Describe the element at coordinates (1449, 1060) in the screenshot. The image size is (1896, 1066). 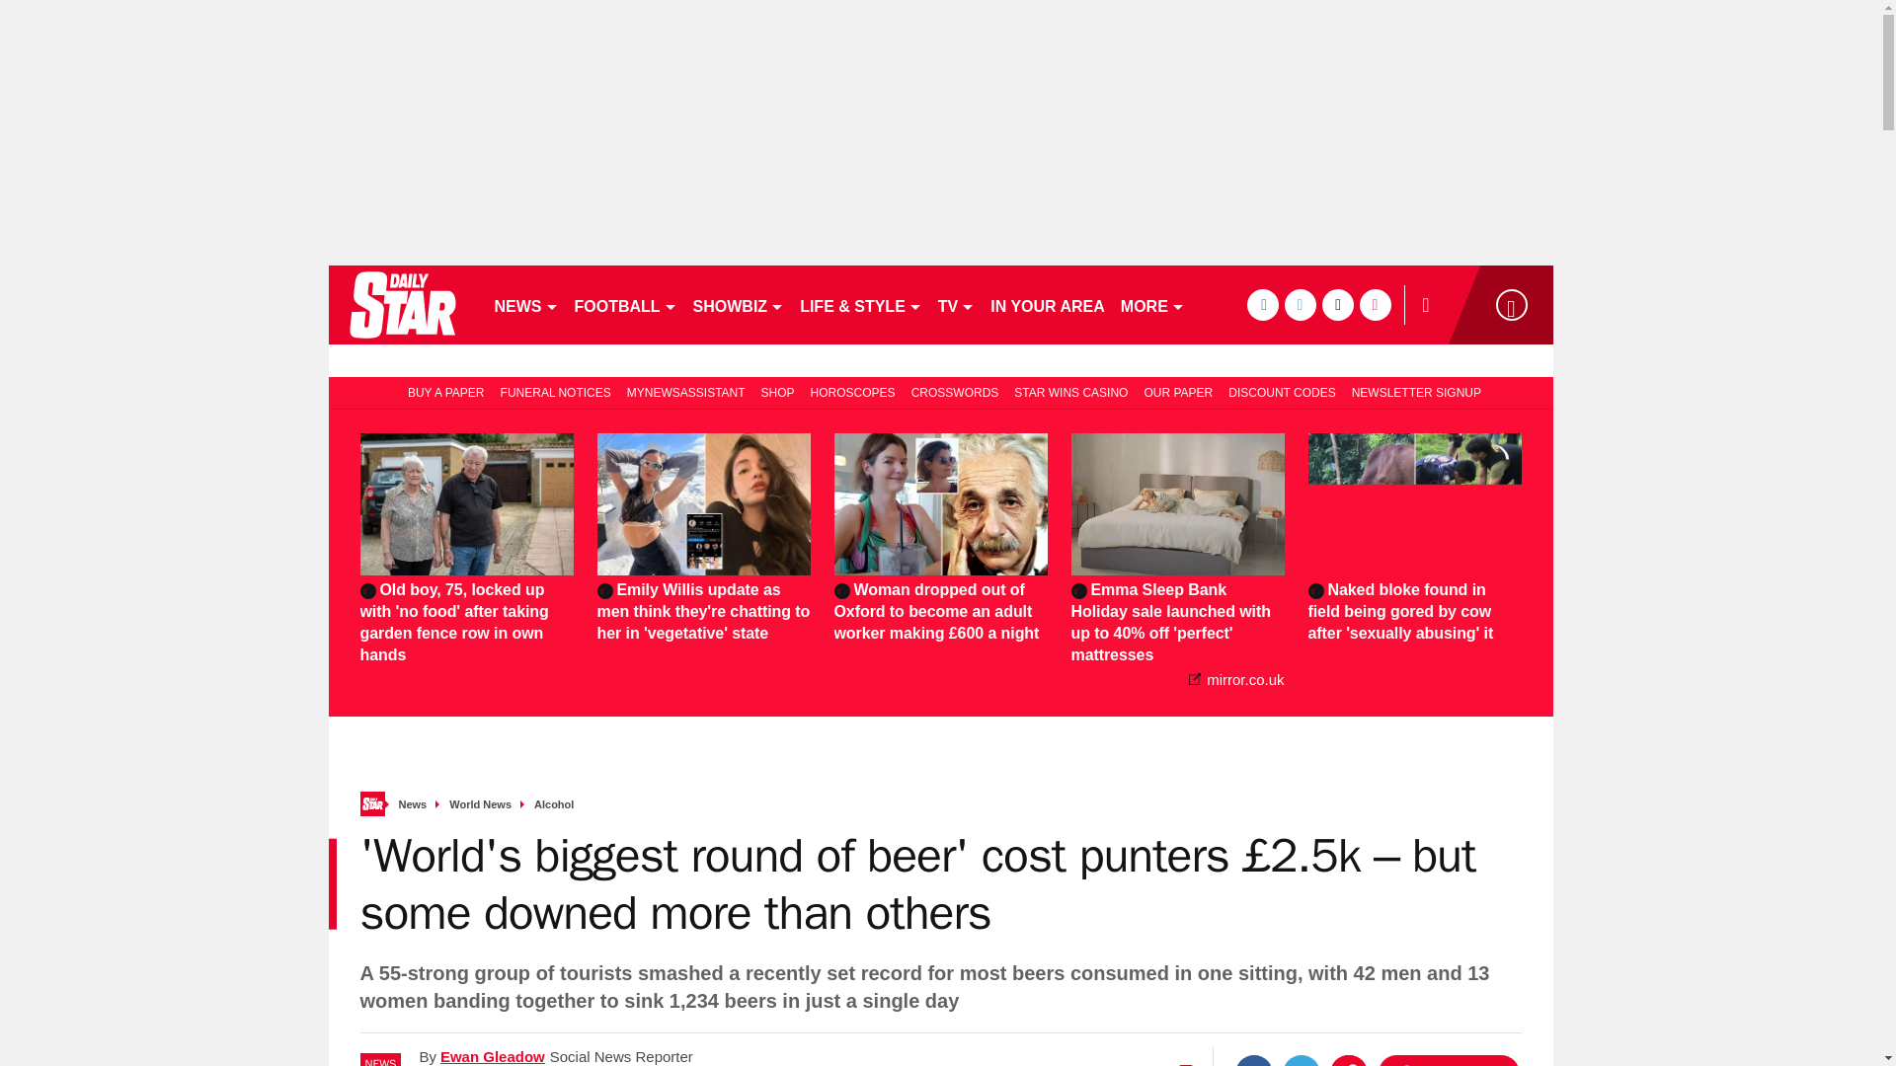
I see `Comments` at that location.